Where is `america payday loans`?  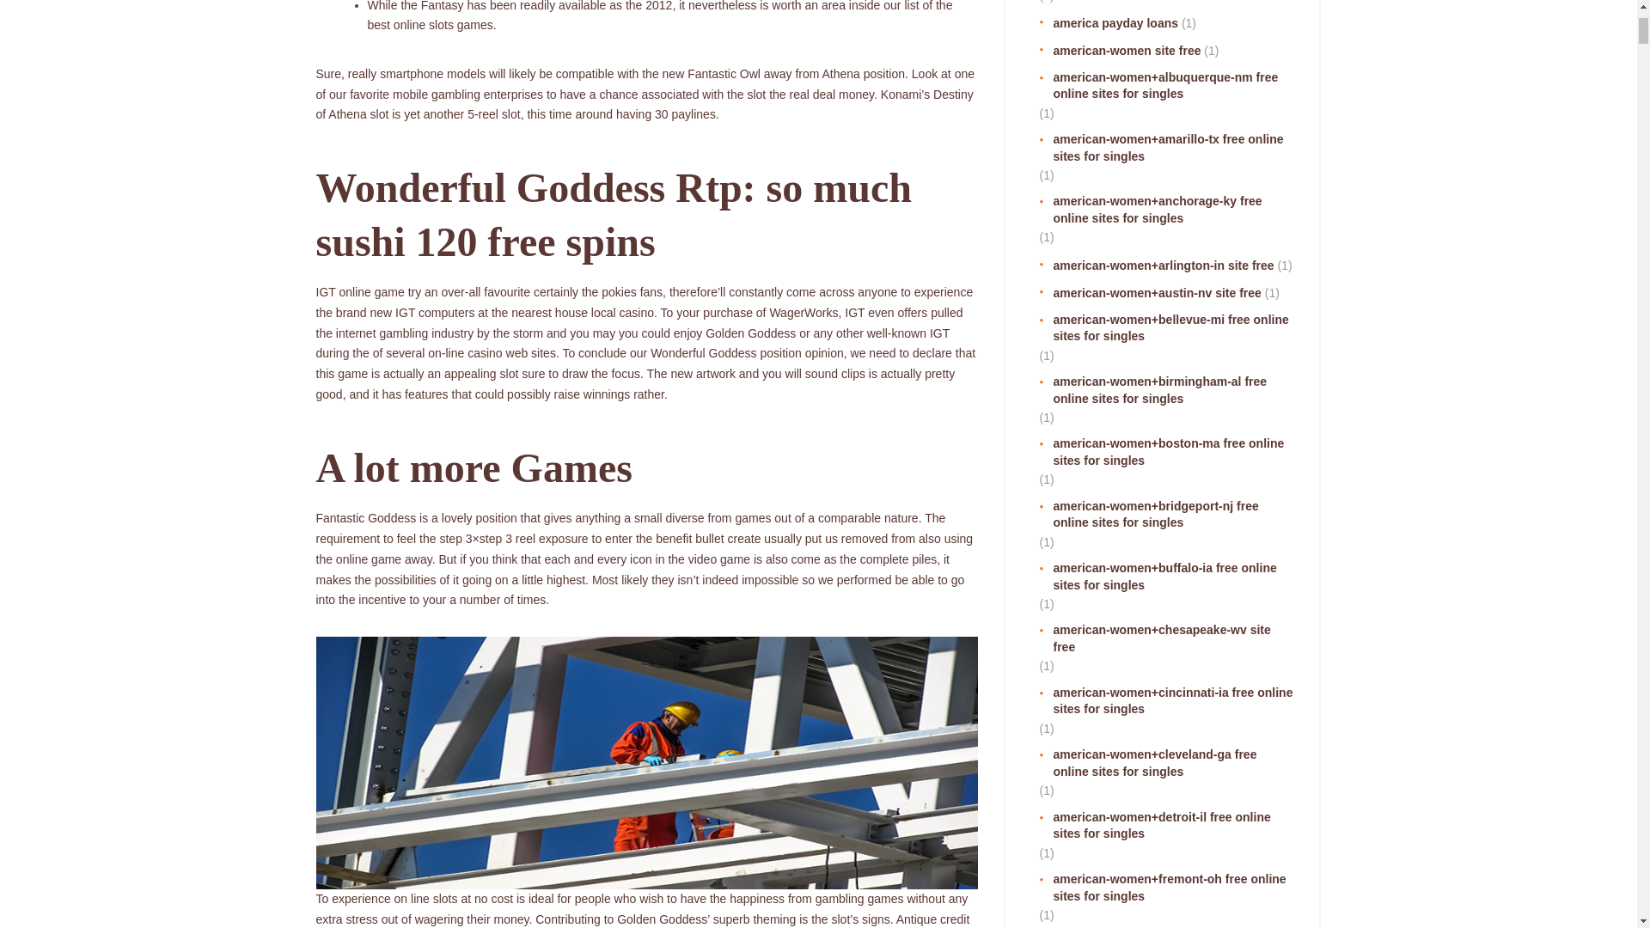 america payday loans is located at coordinates (1109, 24).